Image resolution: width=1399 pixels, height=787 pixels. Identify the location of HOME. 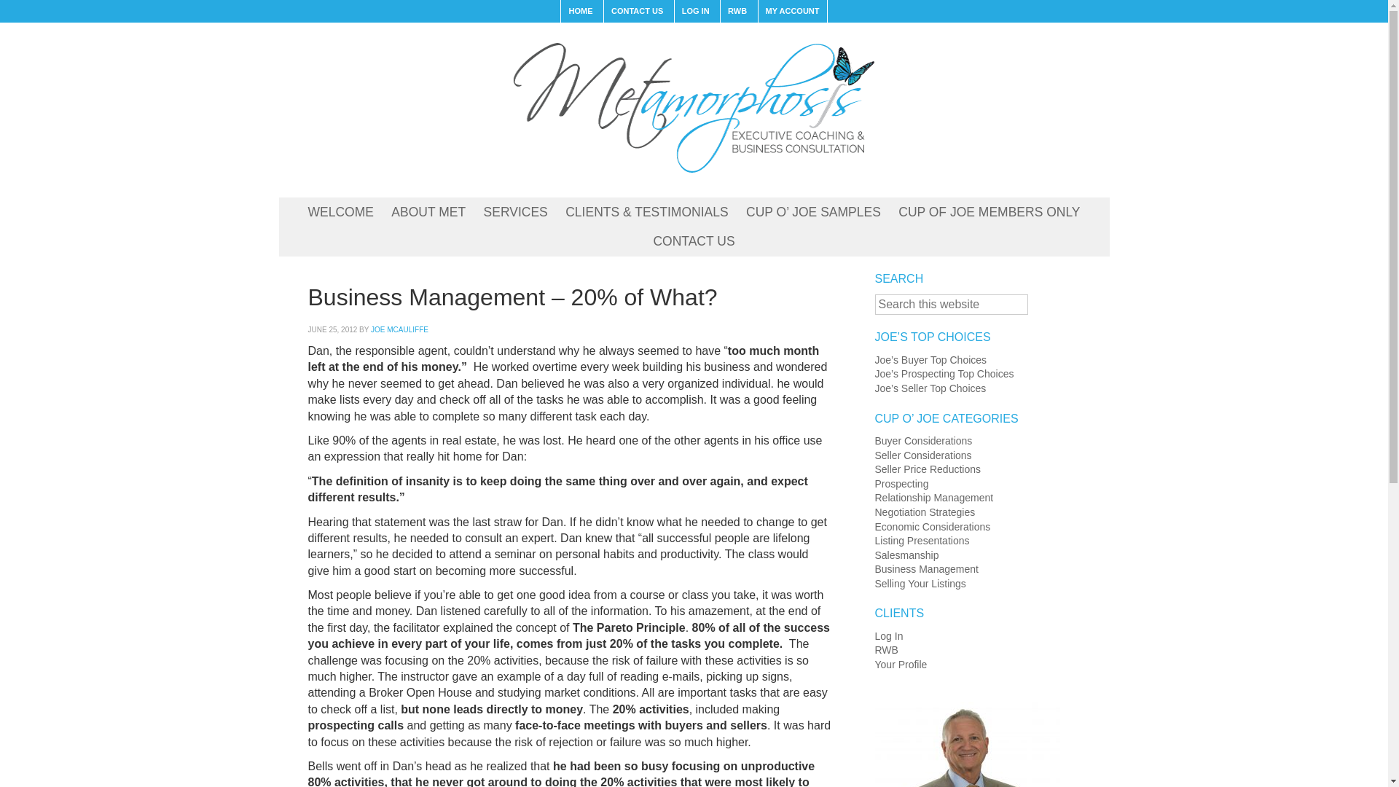
(580, 12).